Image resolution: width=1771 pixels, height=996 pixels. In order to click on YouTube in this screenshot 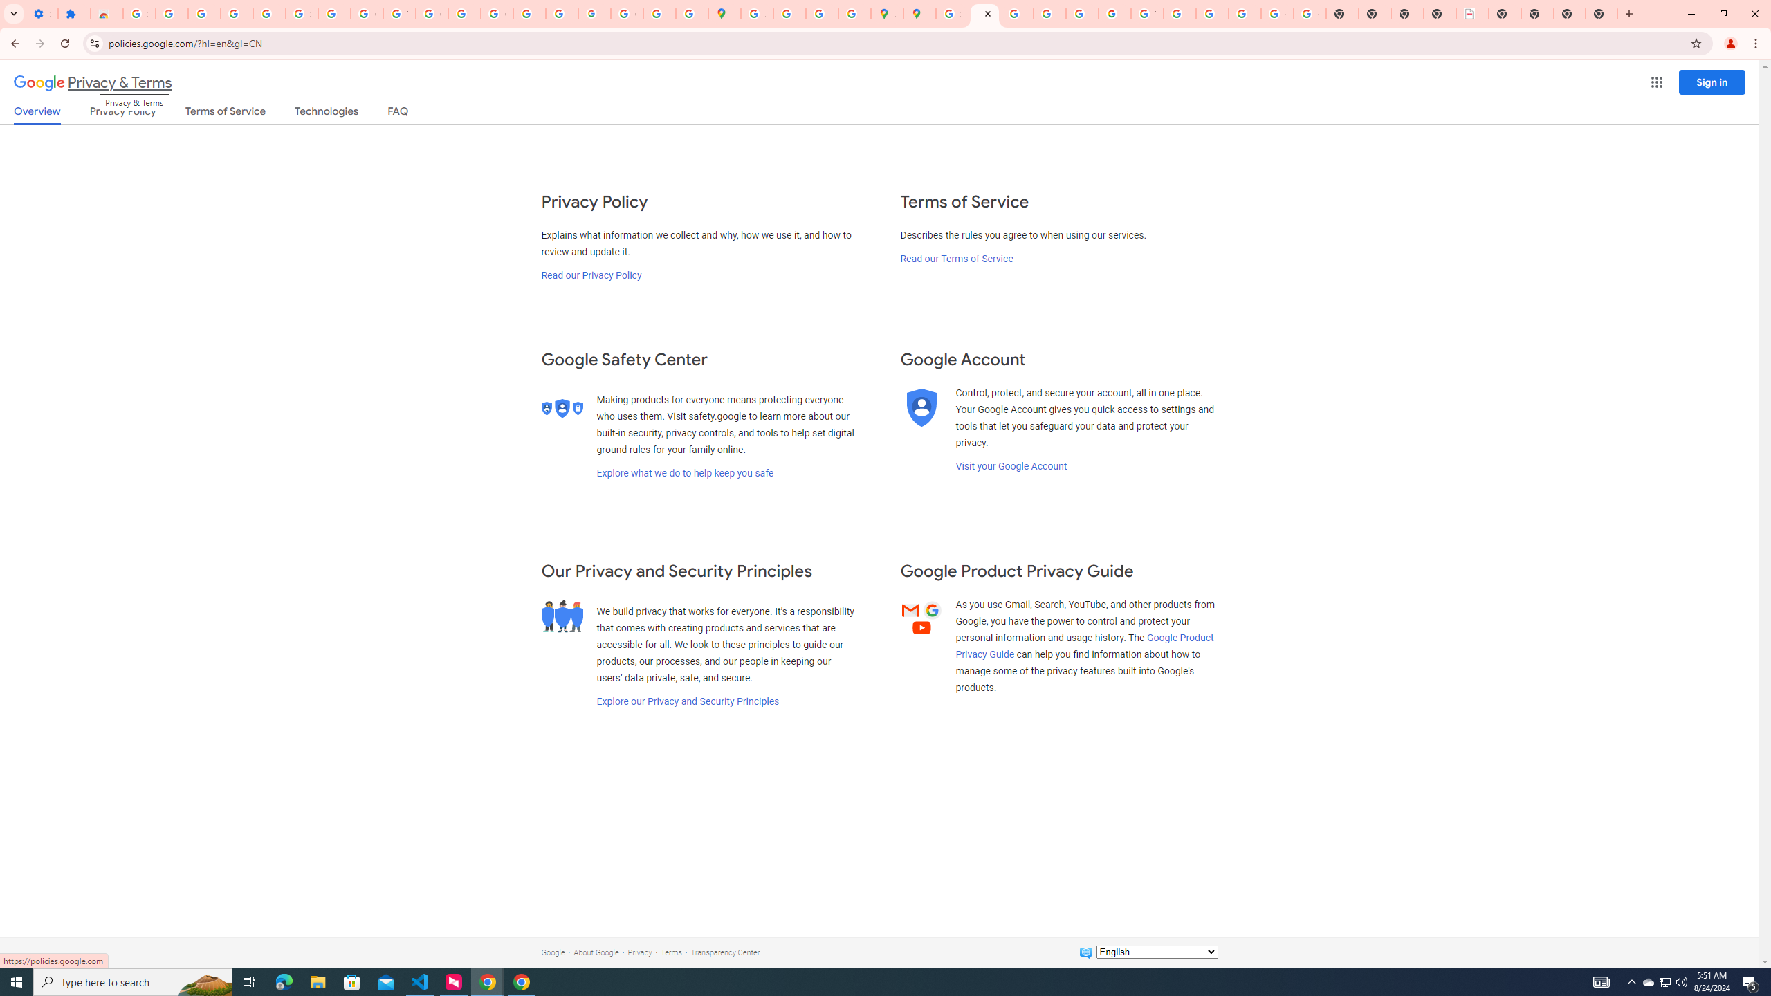, I will do `click(399, 14)`.